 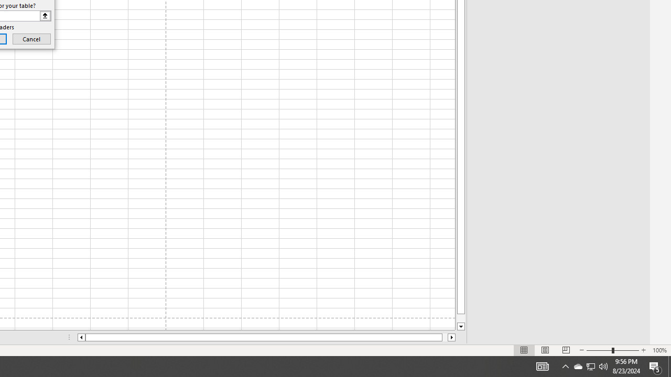 What do you see at coordinates (643, 350) in the screenshot?
I see `Zoom In` at bounding box center [643, 350].